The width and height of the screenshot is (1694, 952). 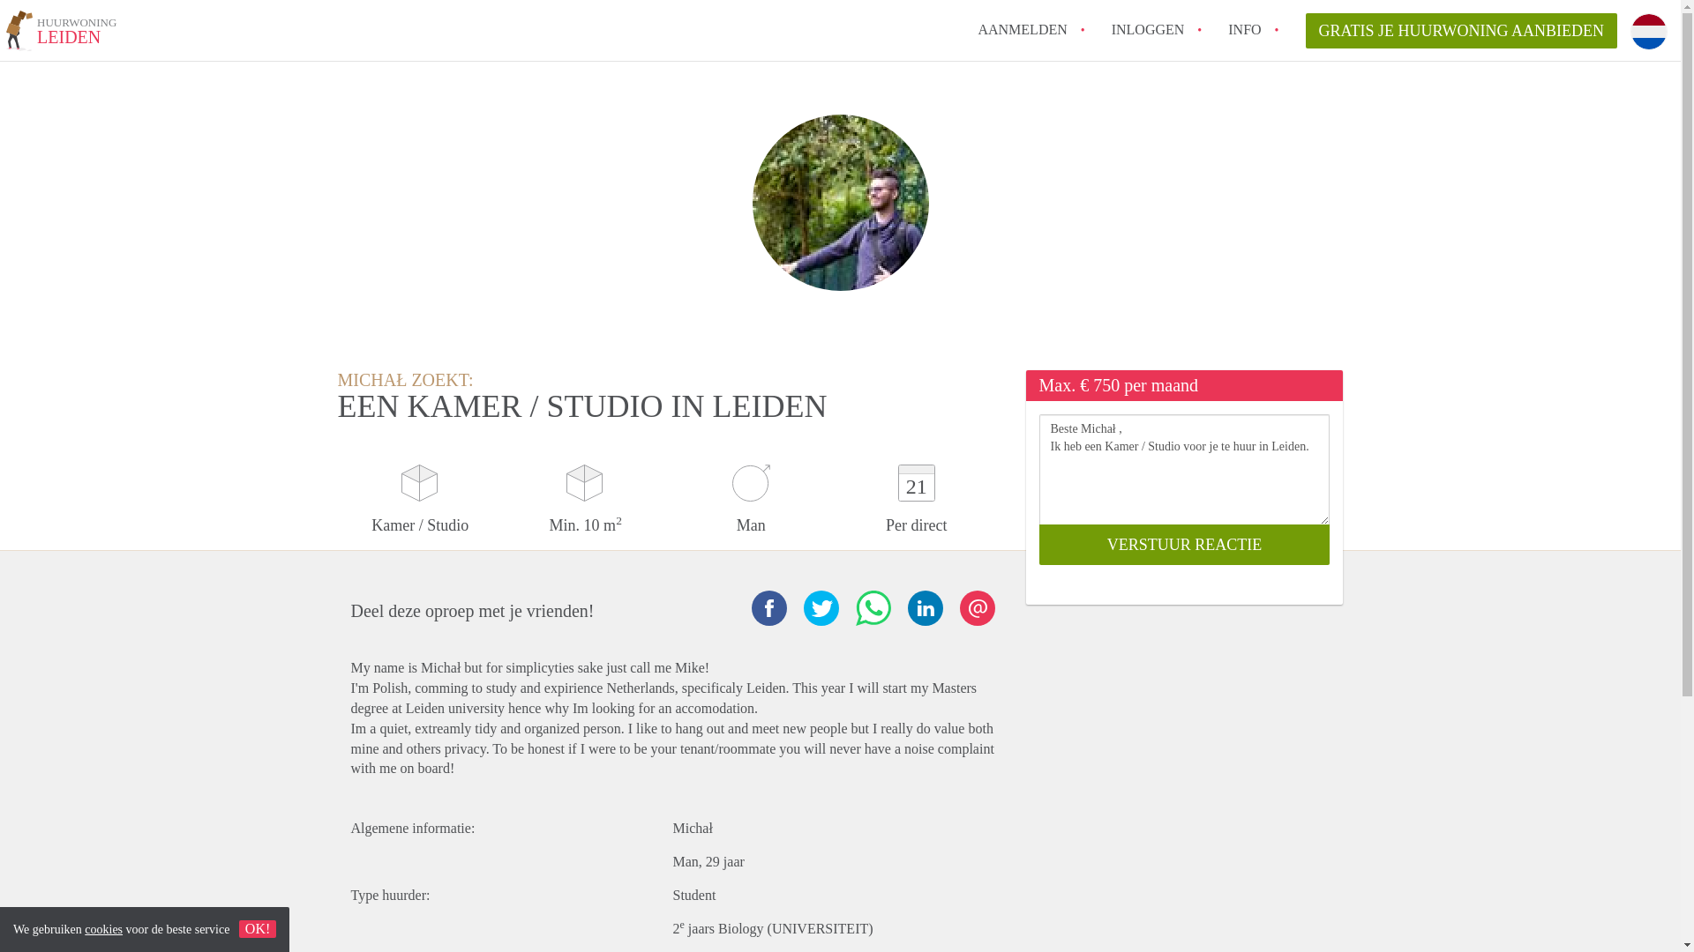 What do you see at coordinates (978, 607) in the screenshot?
I see `Deel deze oproep via E-mail` at bounding box center [978, 607].